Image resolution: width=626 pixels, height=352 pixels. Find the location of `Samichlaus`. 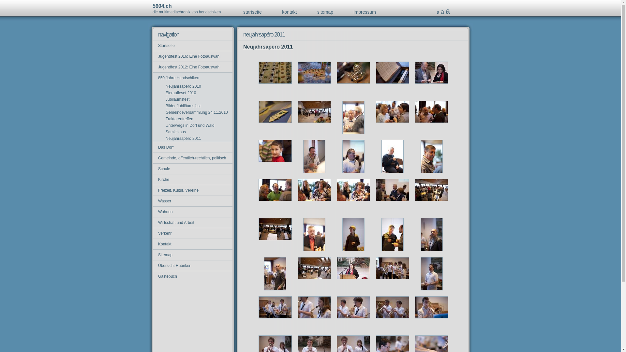

Samichlaus is located at coordinates (173, 132).